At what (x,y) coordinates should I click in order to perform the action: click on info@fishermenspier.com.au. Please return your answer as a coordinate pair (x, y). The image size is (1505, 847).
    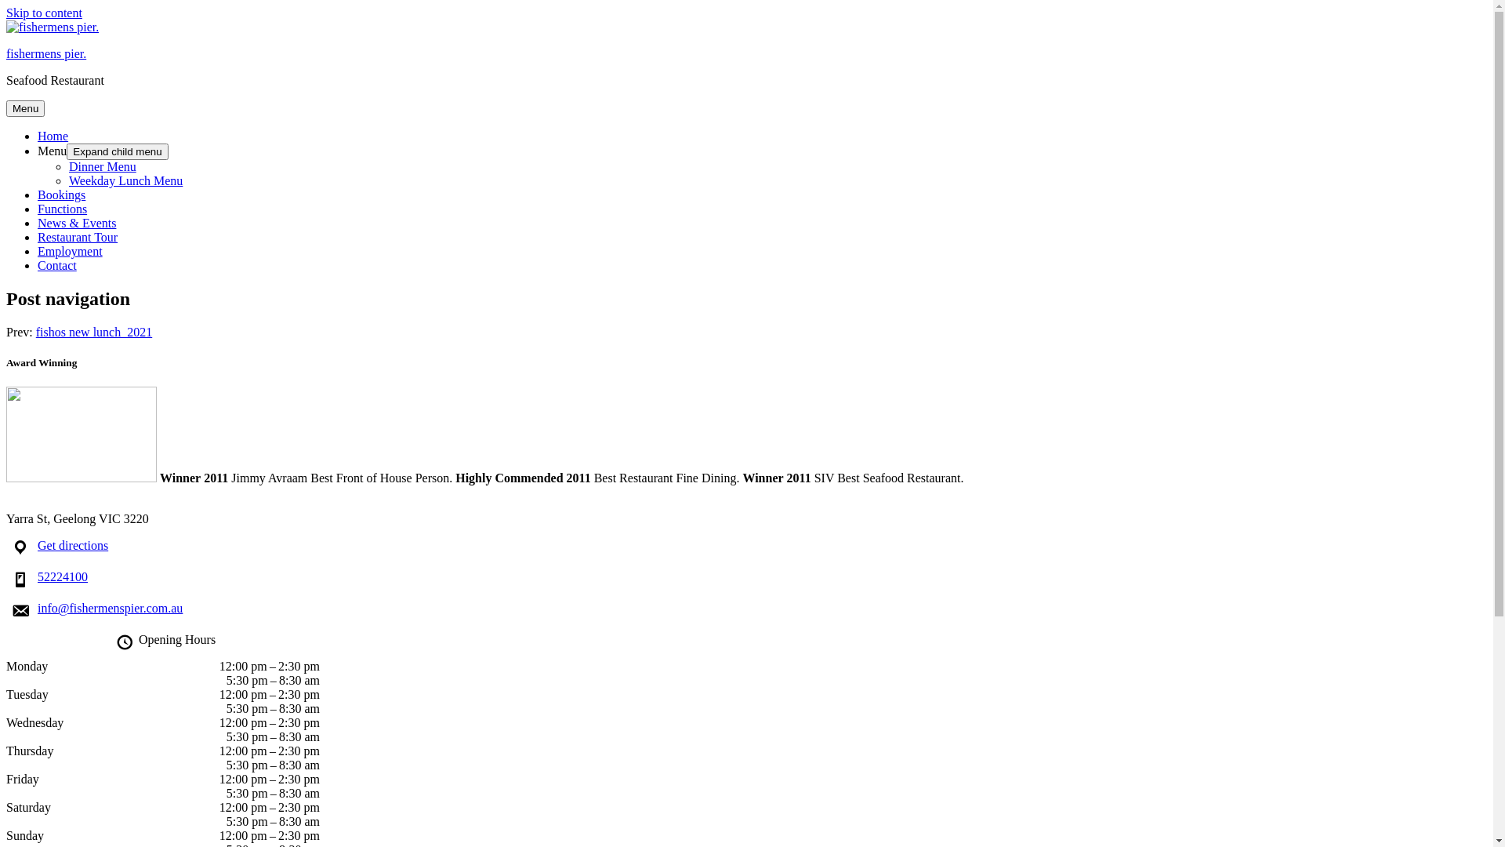
    Looking at the image, I should click on (110, 609).